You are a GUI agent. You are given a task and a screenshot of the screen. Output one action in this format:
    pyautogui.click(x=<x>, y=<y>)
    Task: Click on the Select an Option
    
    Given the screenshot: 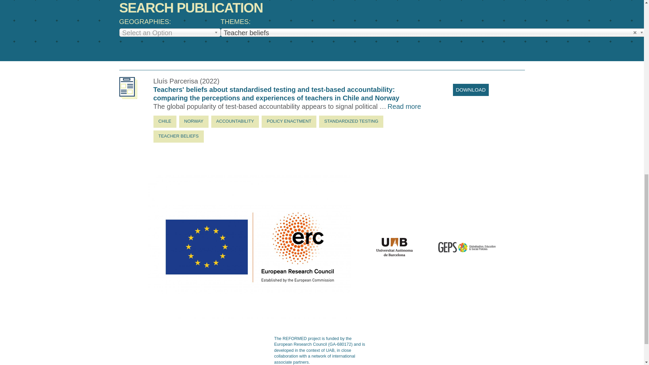 What is the action you would take?
    pyautogui.click(x=170, y=32)
    